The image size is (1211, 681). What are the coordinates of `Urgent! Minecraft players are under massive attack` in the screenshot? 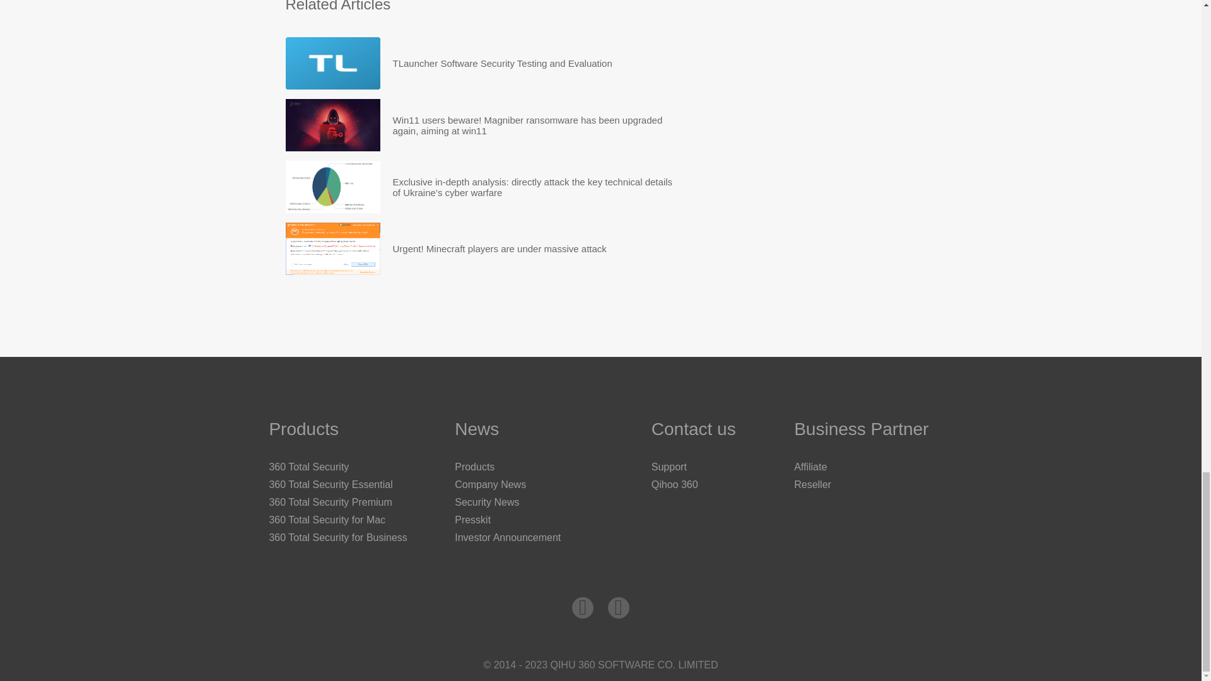 It's located at (332, 248).